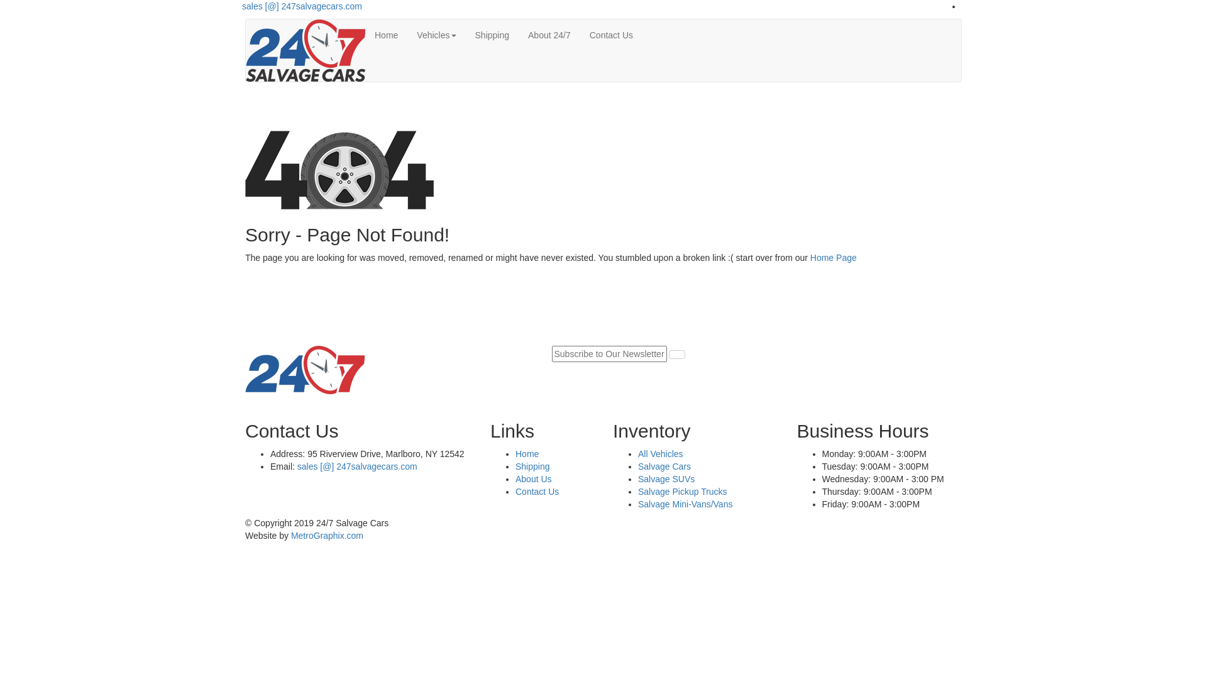 The height and width of the screenshot is (679, 1207). I want to click on Home Page, so click(834, 258).